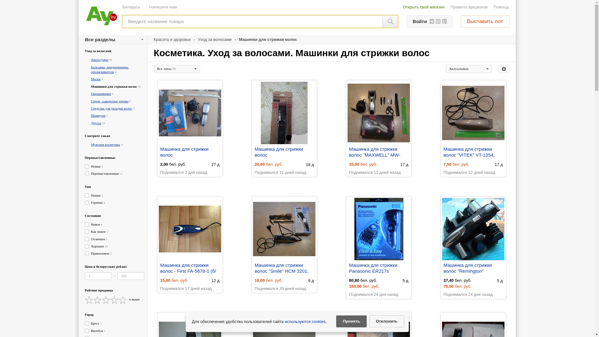  What do you see at coordinates (297, 120) in the screenshot?
I see `pp` at bounding box center [297, 120].